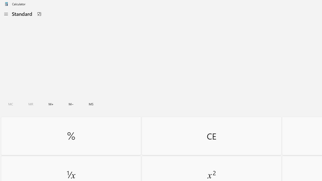  What do you see at coordinates (211, 136) in the screenshot?
I see `Clear entry` at bounding box center [211, 136].